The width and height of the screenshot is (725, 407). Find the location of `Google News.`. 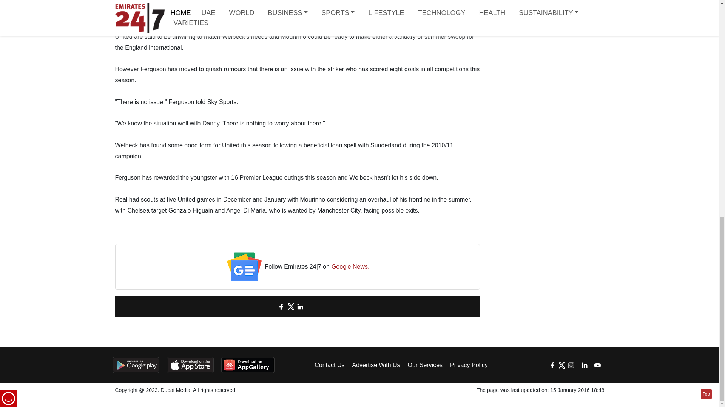

Google News. is located at coordinates (350, 267).